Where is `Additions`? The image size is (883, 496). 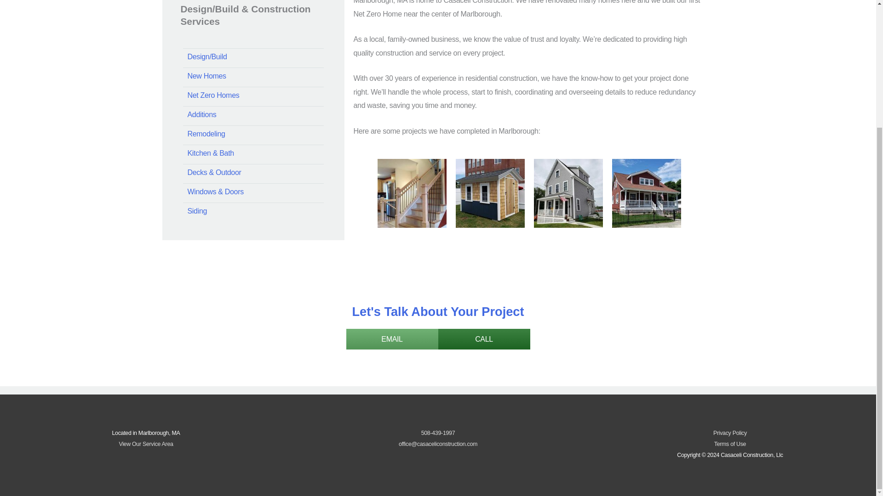
Additions is located at coordinates (253, 114).